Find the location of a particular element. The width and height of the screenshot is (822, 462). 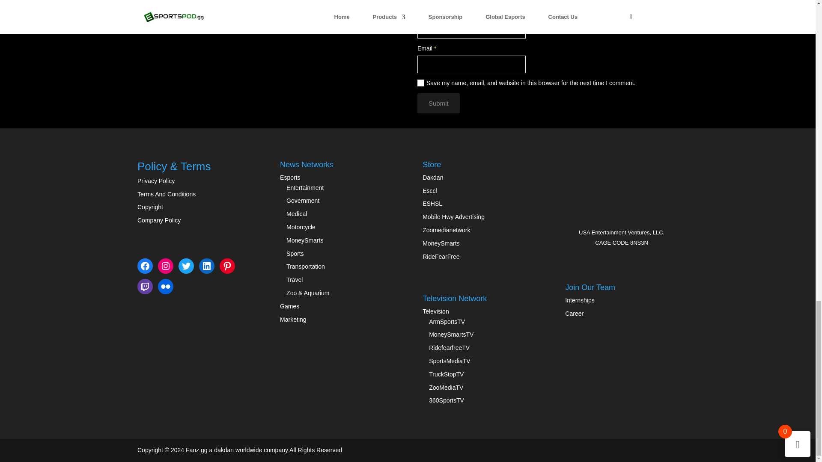

Submit is located at coordinates (438, 104).